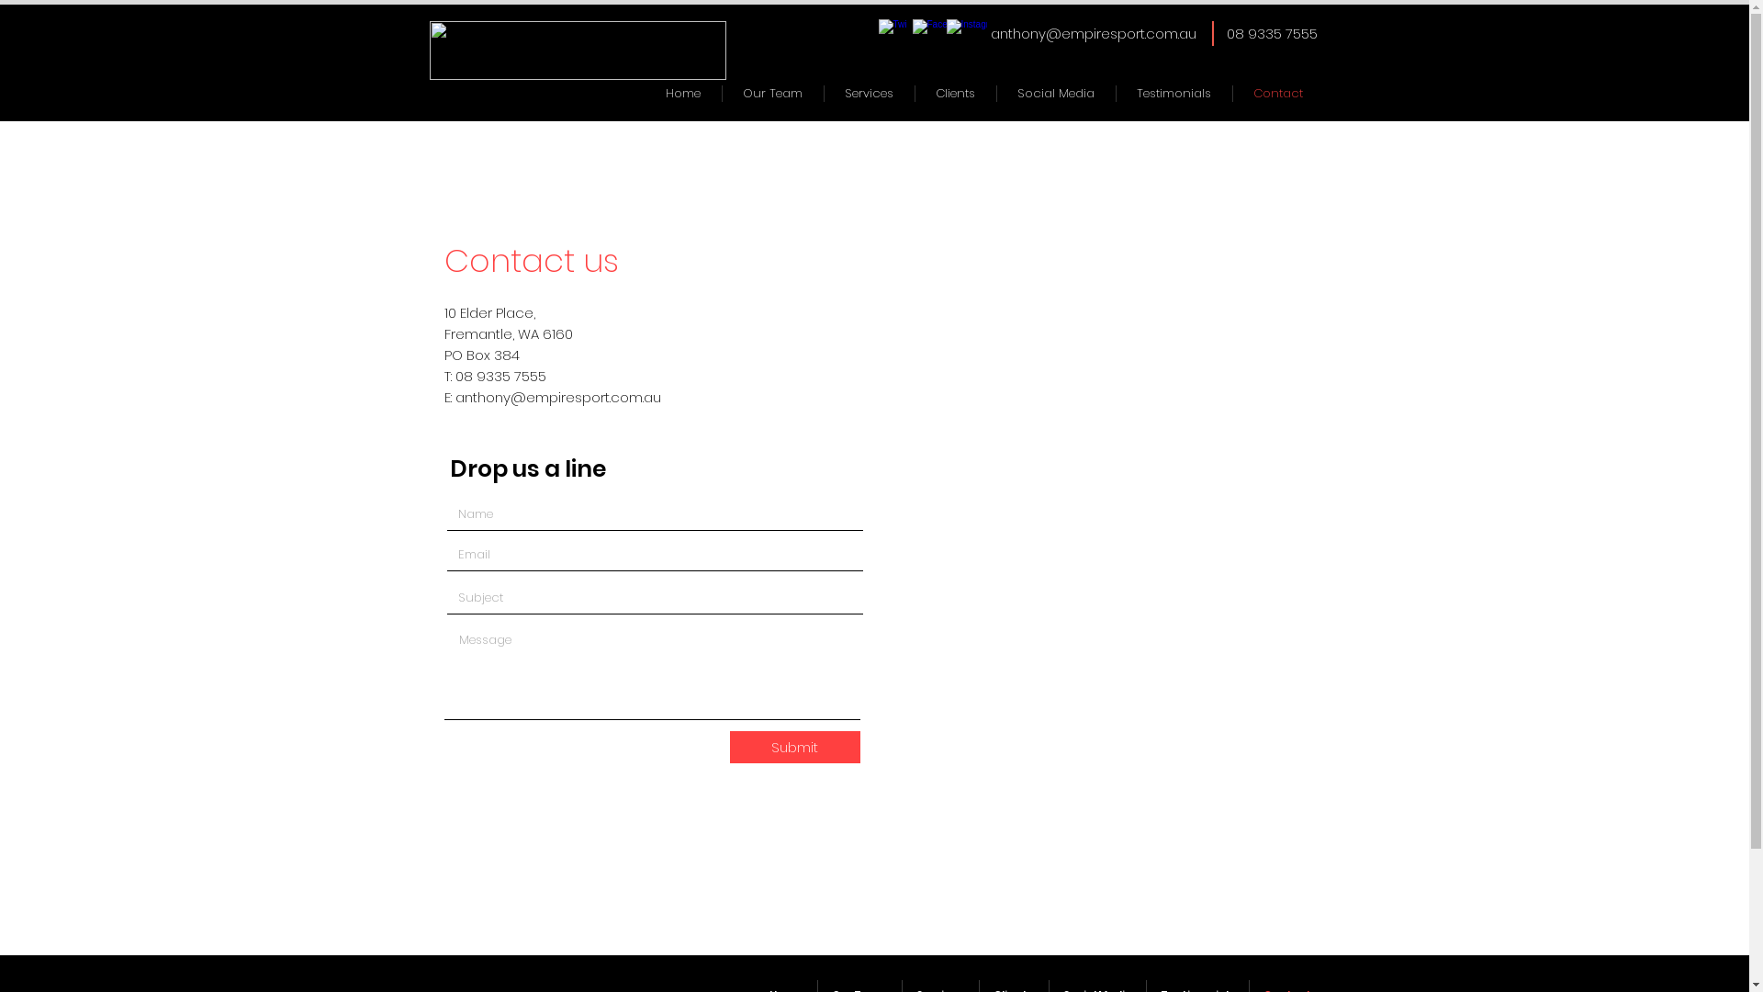  I want to click on Services, so click(870, 94).